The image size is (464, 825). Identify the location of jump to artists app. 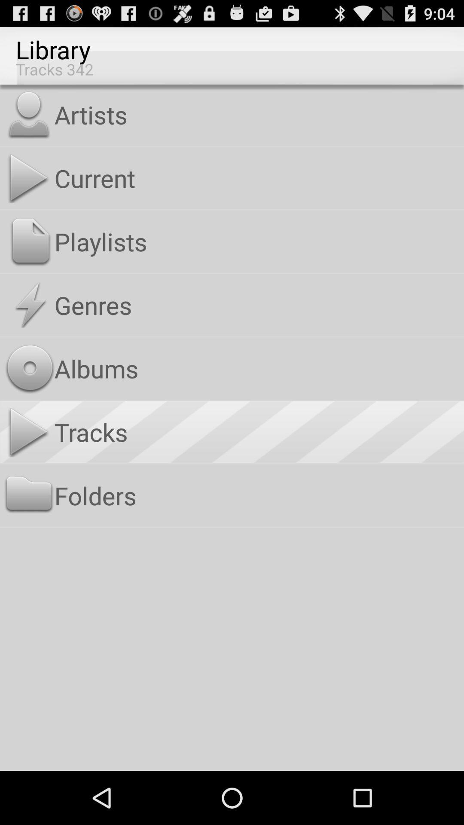
(257, 114).